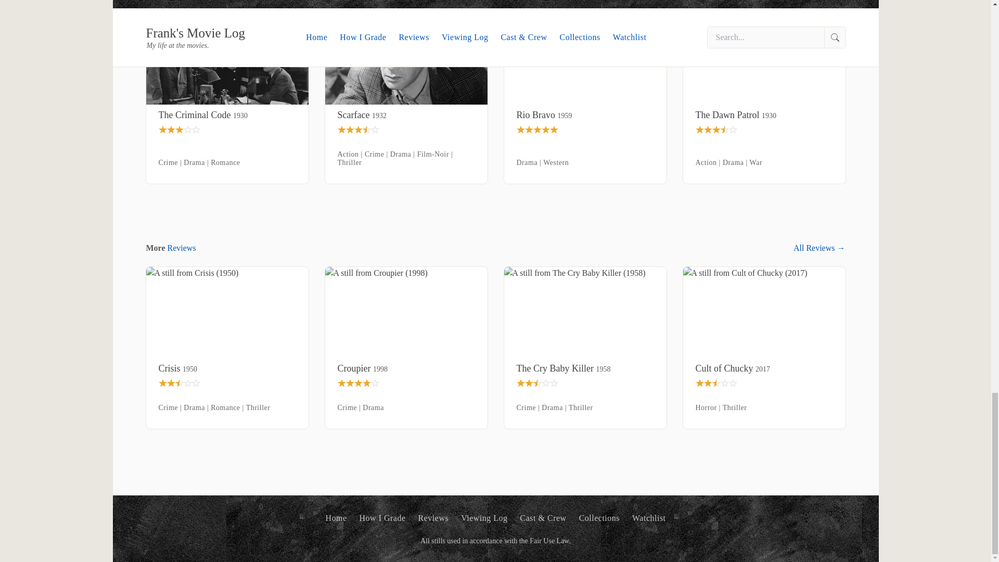 Image resolution: width=999 pixels, height=562 pixels. Describe the element at coordinates (227, 368) in the screenshot. I see `Crisis 1950` at that location.